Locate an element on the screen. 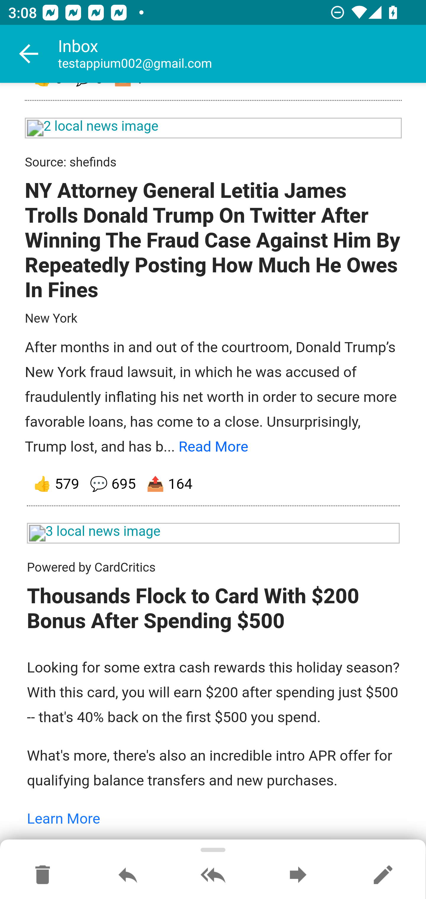  Navigate up is located at coordinates (29, 54).